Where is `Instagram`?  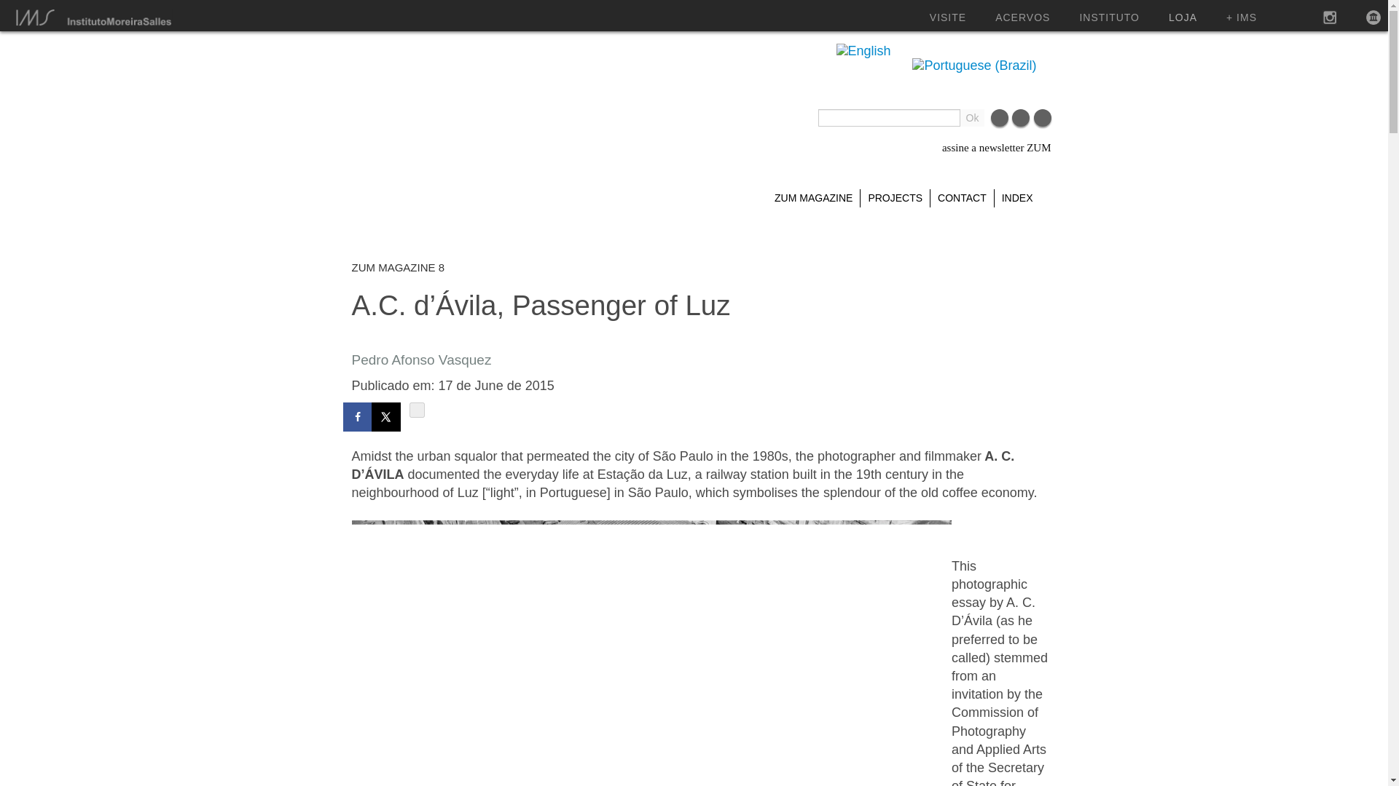 Instagram is located at coordinates (1020, 122).